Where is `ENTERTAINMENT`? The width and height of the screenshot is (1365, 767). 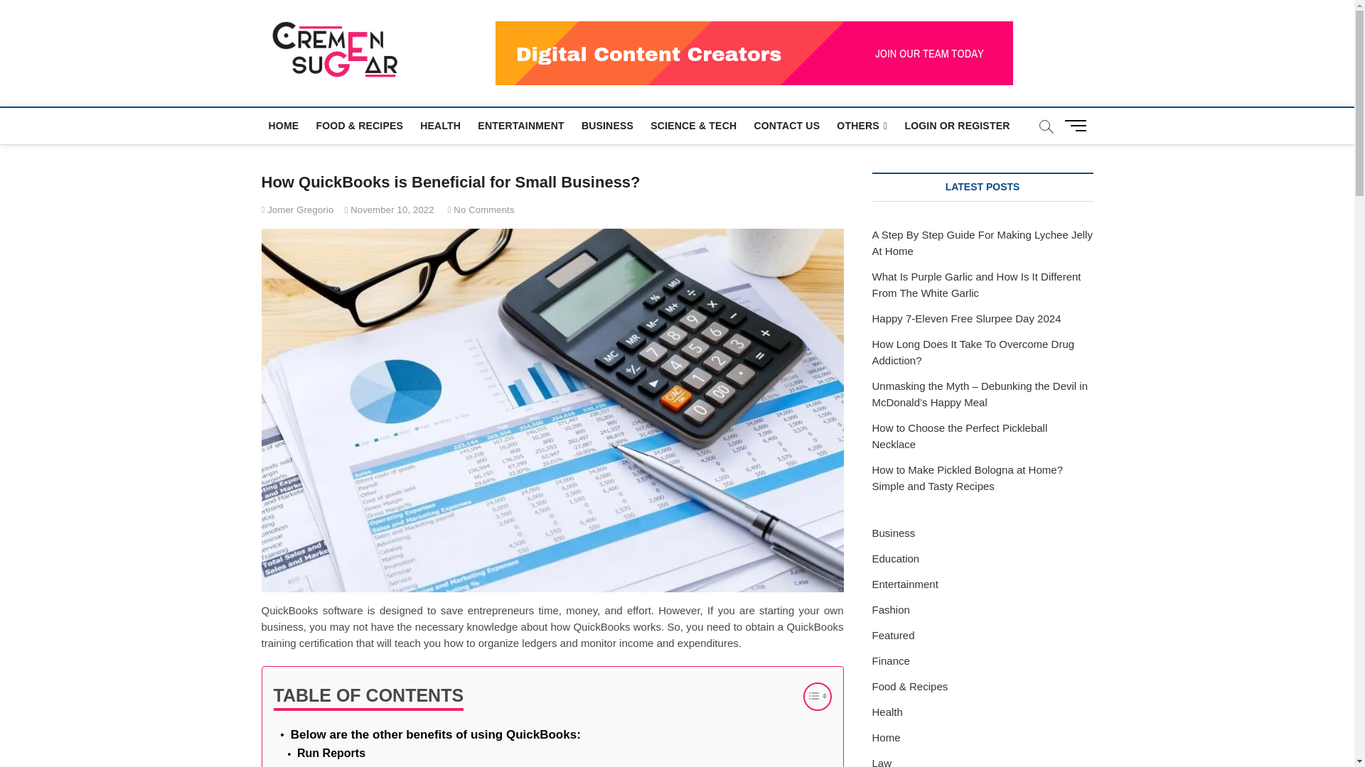
ENTERTAINMENT is located at coordinates (520, 125).